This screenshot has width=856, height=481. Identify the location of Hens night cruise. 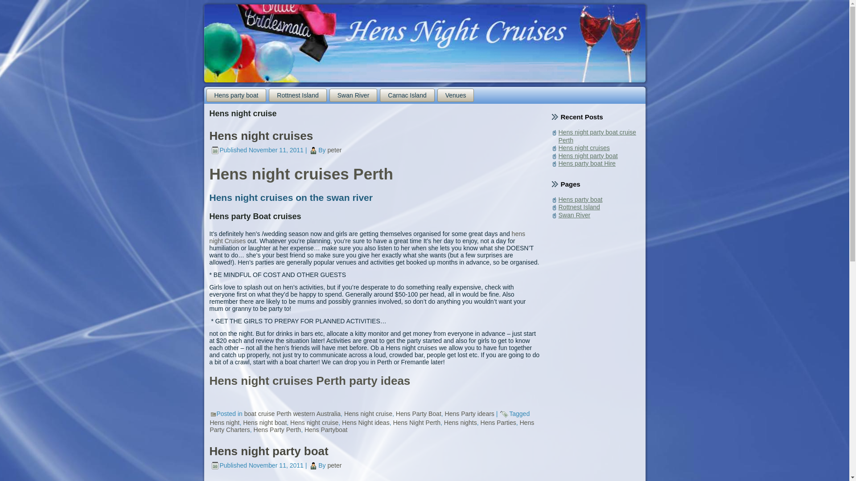
(368, 414).